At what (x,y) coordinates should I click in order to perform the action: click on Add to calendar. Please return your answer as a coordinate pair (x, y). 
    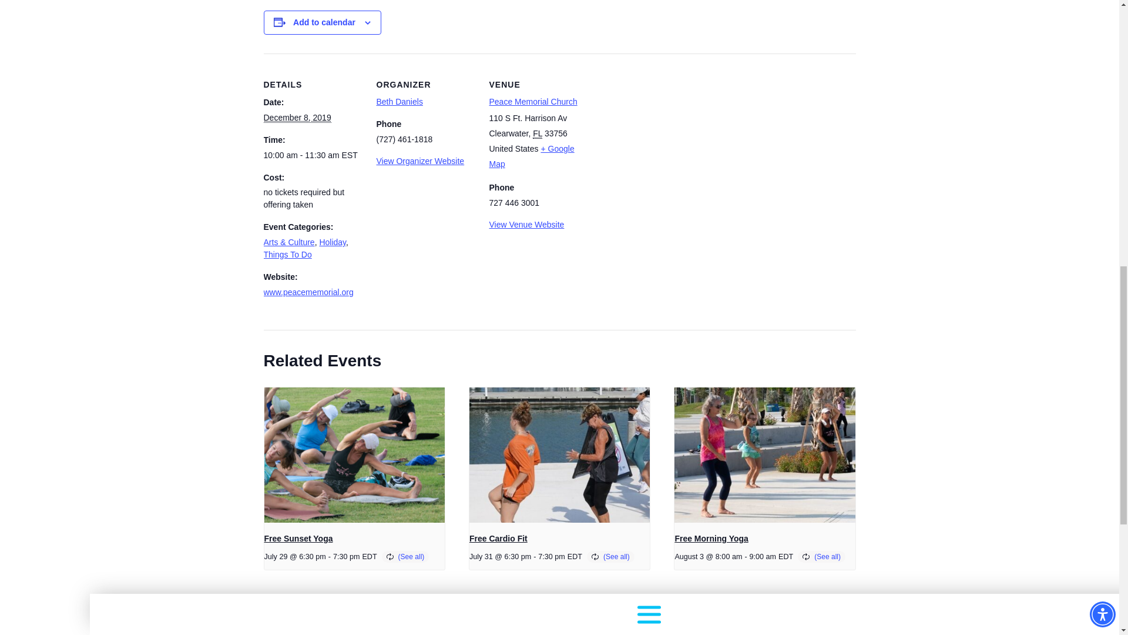
    Looking at the image, I should click on (324, 22).